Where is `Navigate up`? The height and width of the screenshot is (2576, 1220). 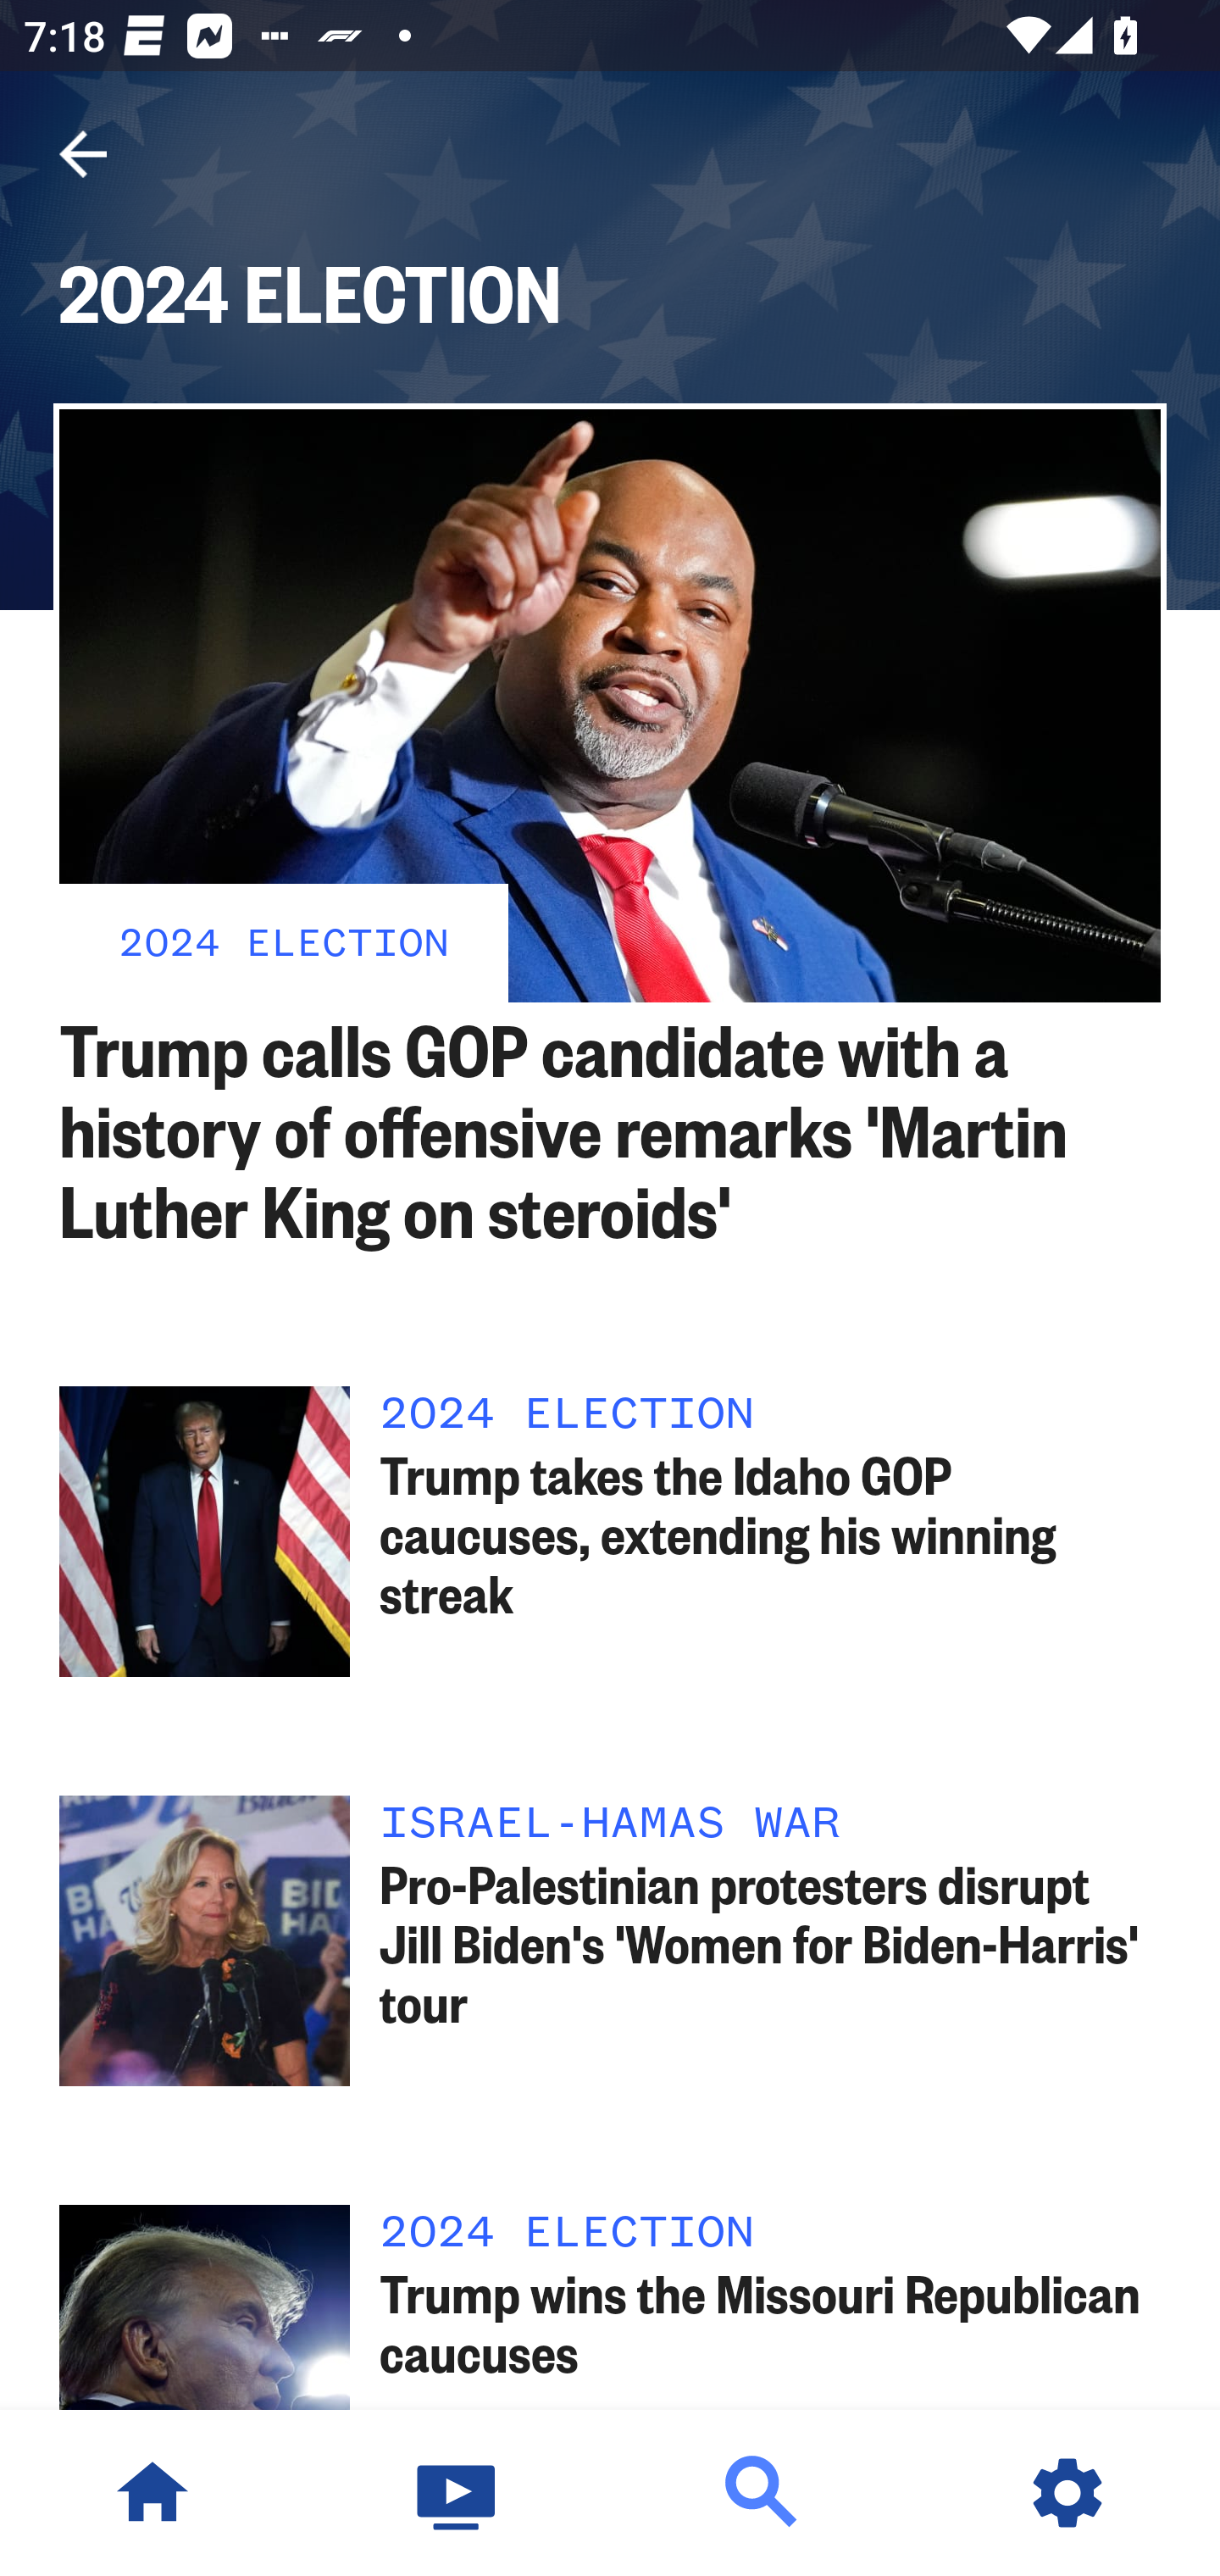 Navigate up is located at coordinates (83, 154).